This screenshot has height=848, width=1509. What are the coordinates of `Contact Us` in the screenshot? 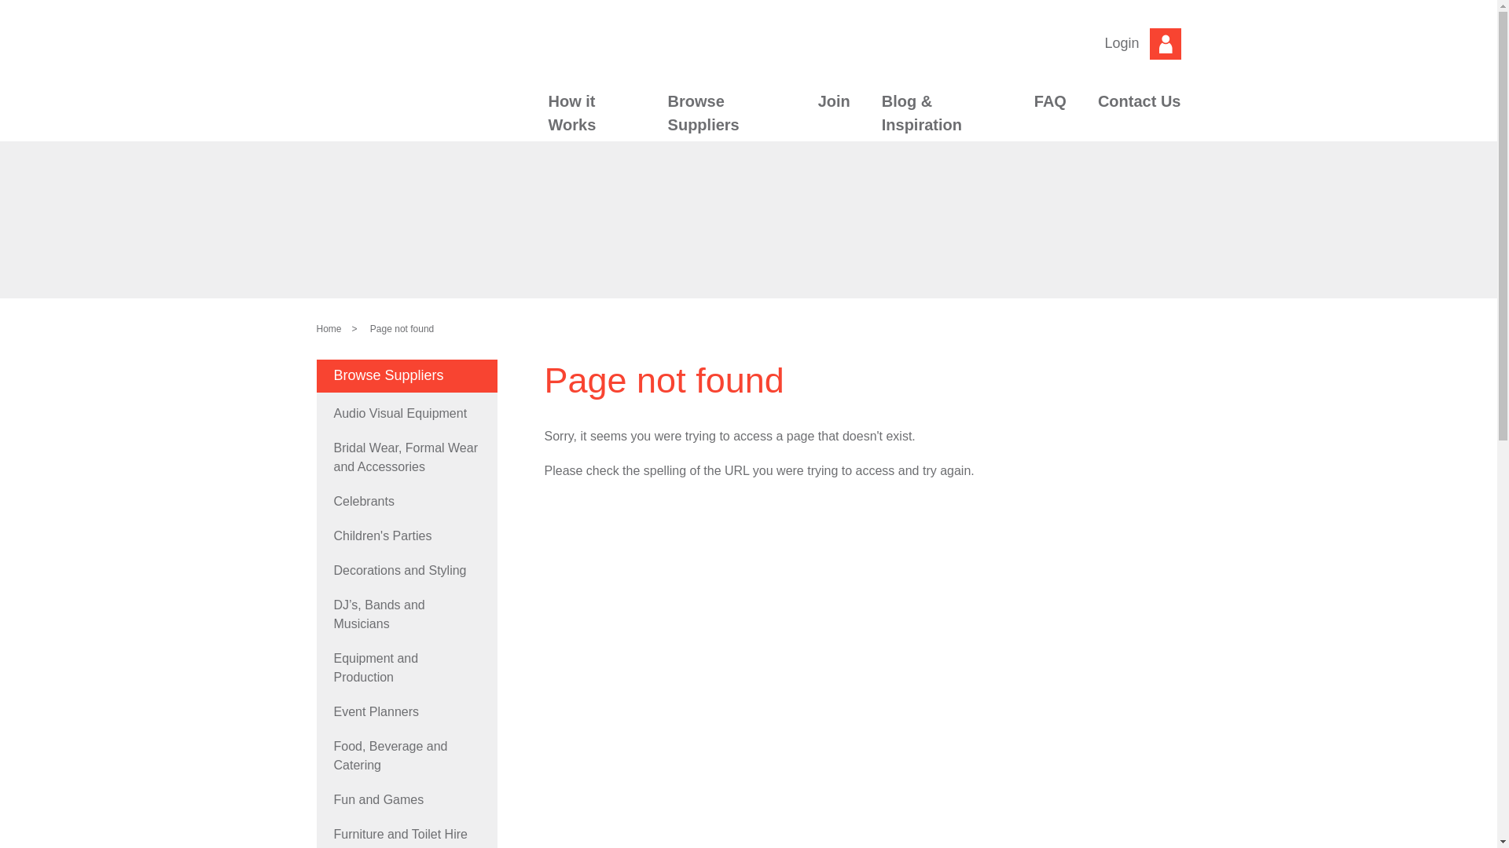 It's located at (1132, 108).